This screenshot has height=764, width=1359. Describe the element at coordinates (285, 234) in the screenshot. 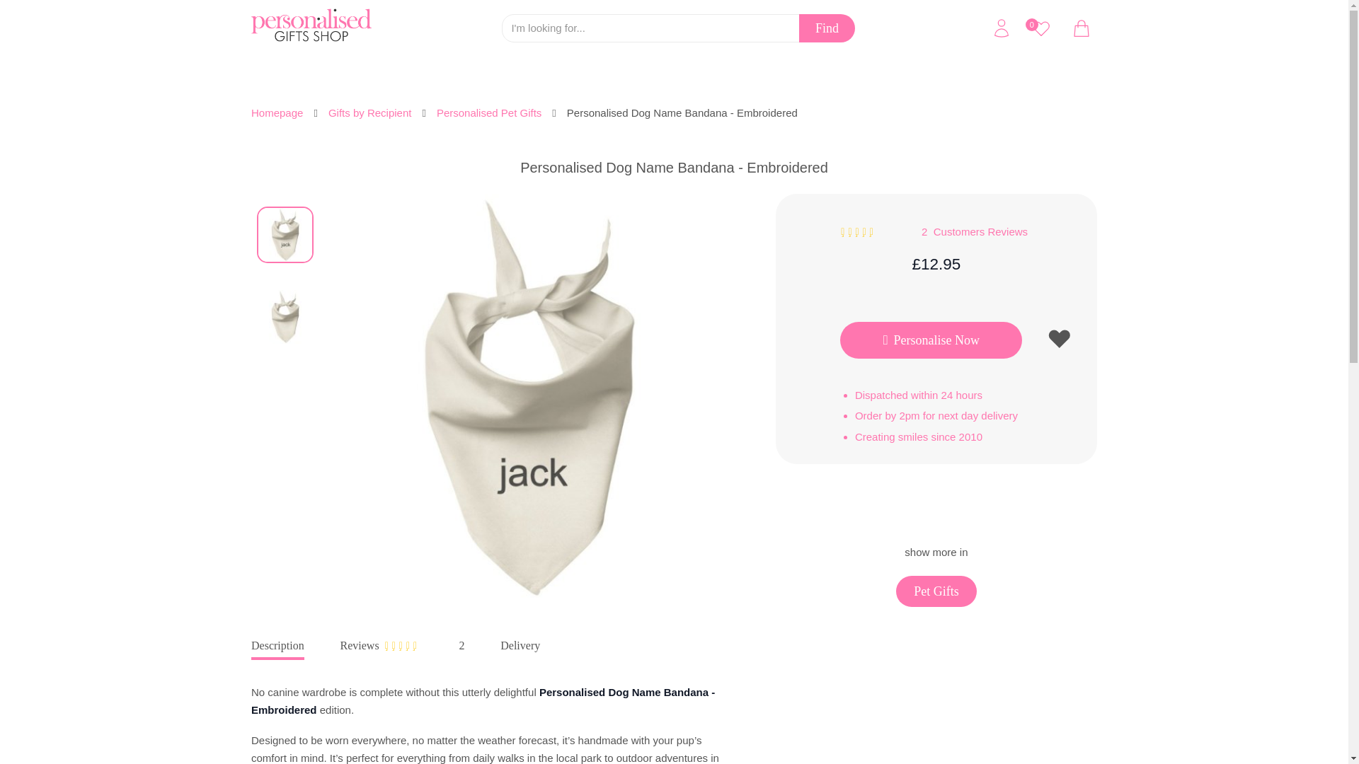

I see `View larger image` at that location.